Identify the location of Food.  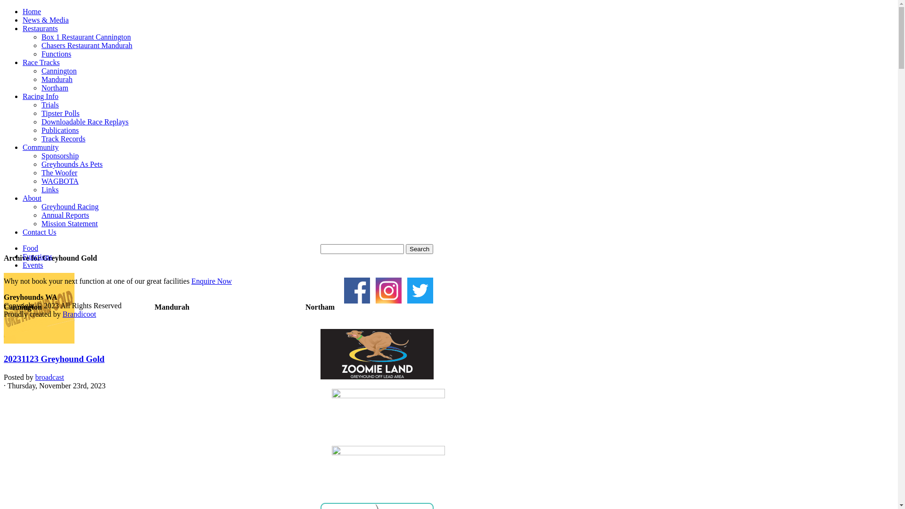
(30, 248).